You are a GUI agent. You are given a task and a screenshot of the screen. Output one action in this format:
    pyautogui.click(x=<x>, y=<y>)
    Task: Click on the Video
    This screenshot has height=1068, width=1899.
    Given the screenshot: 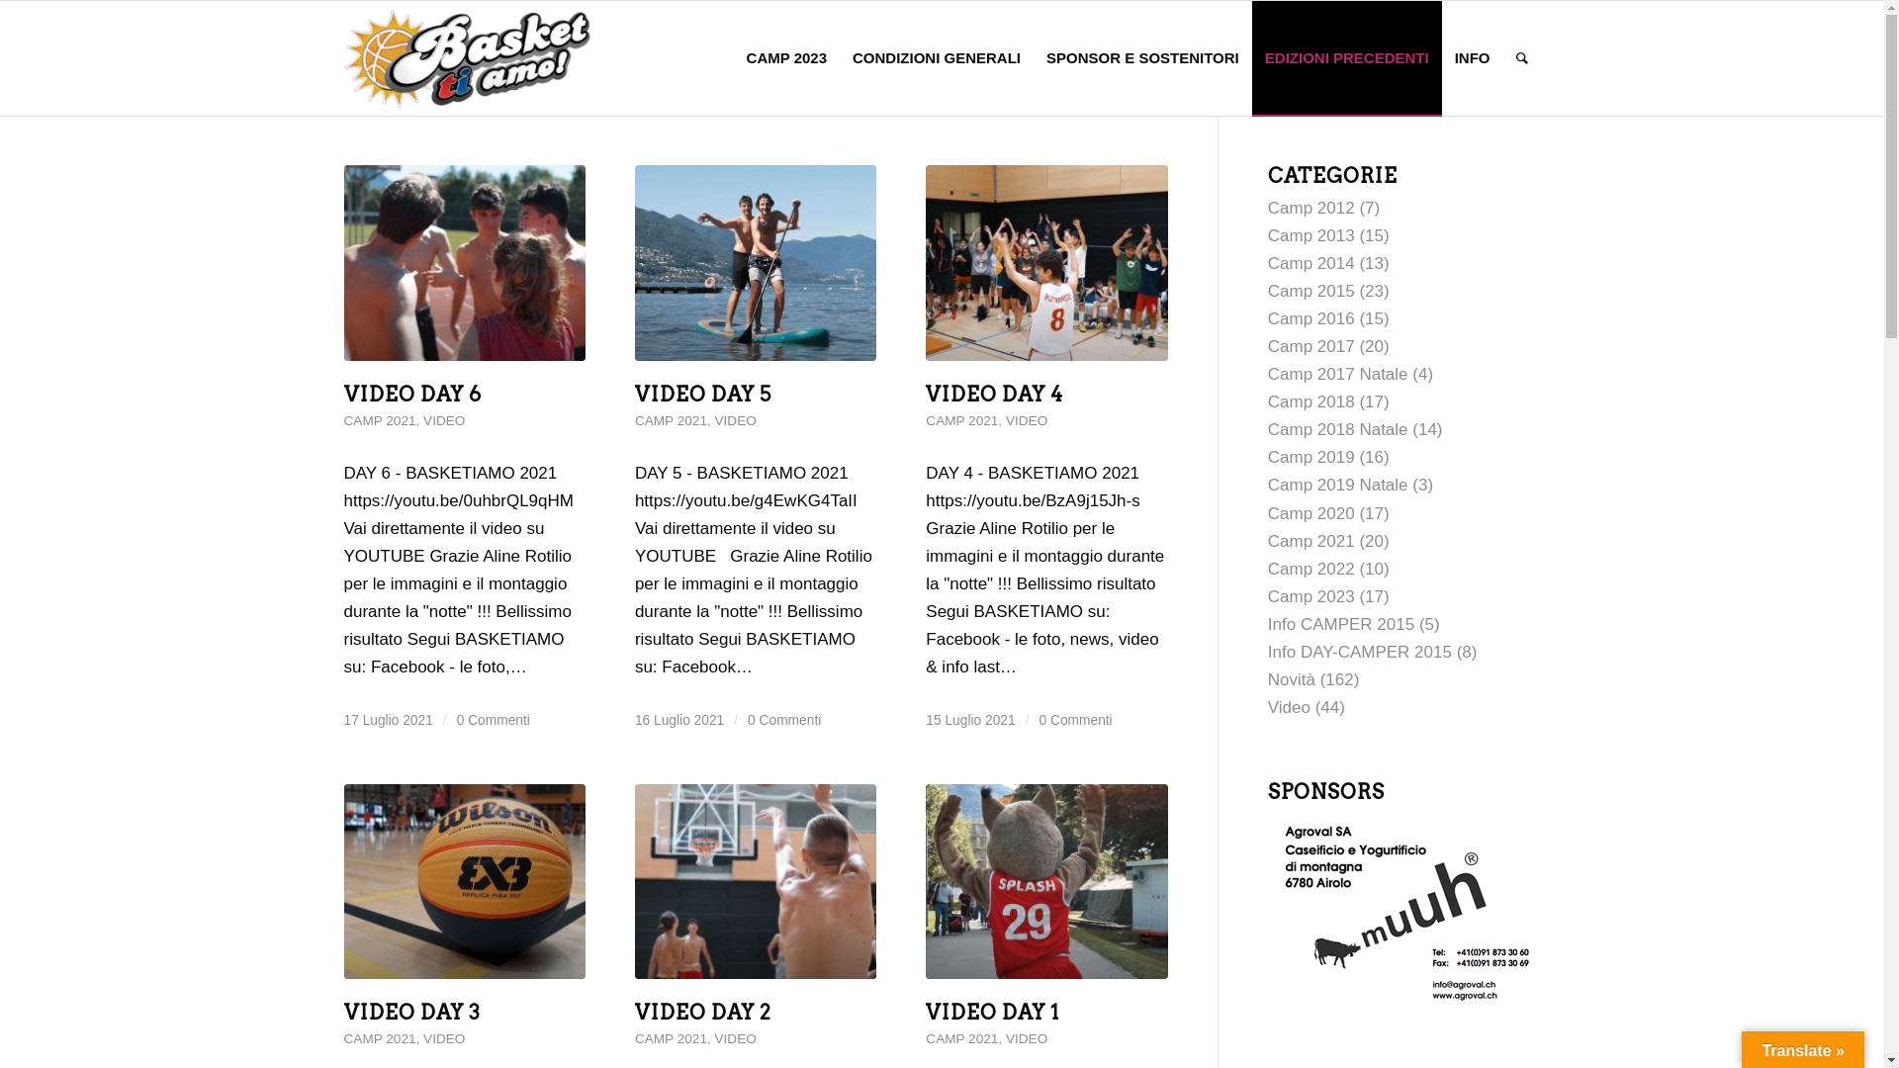 What is the action you would take?
    pyautogui.click(x=1290, y=708)
    